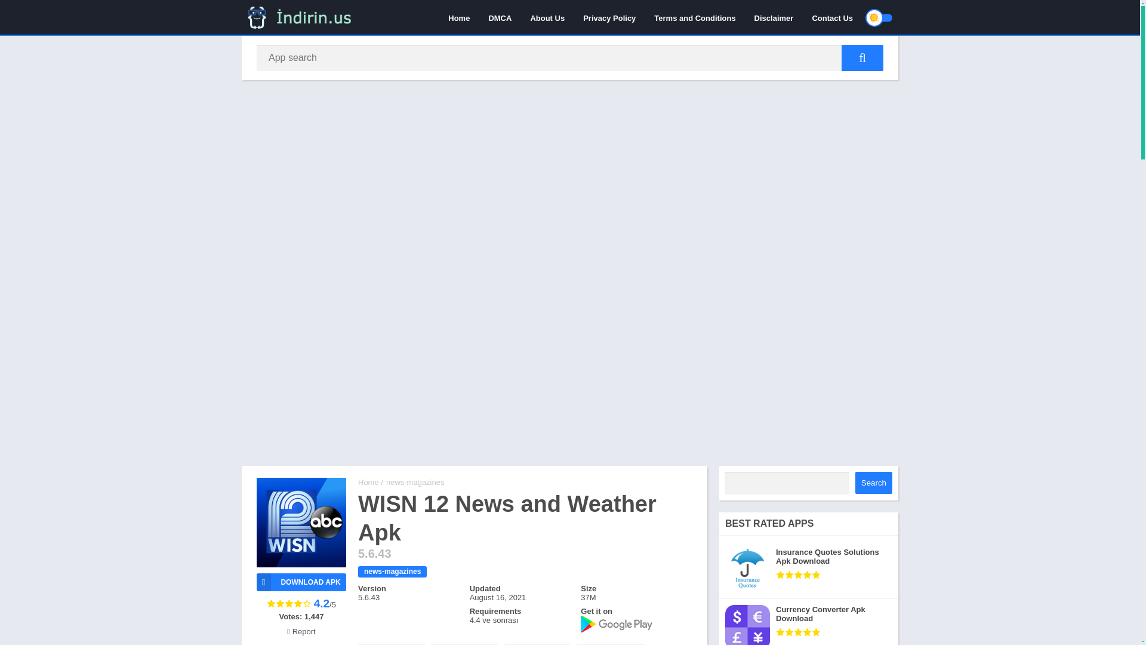 Image resolution: width=1146 pixels, height=645 pixels. What do you see at coordinates (547, 17) in the screenshot?
I see `About Us` at bounding box center [547, 17].